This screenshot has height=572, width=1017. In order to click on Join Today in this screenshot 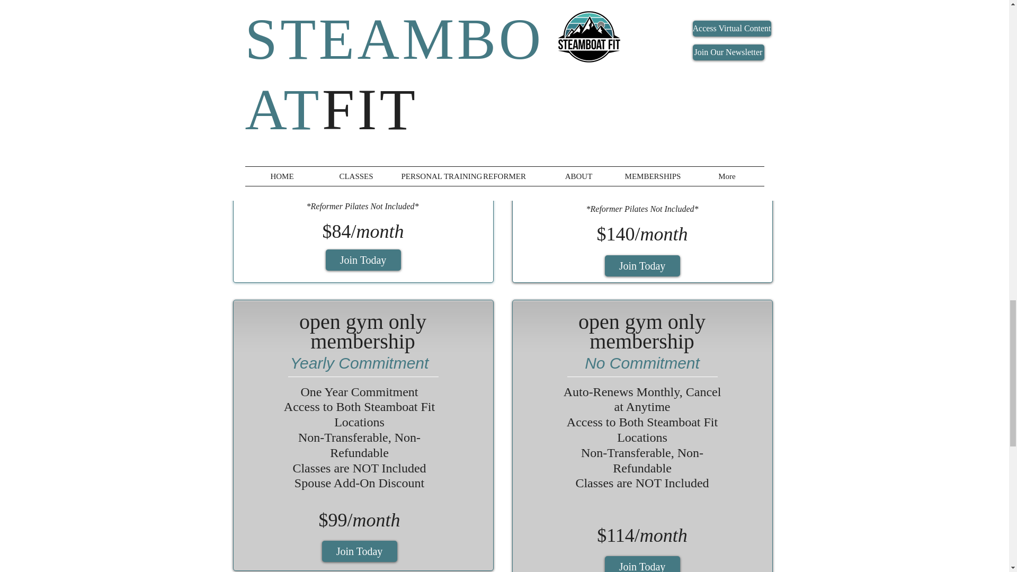, I will do `click(360, 2)`.